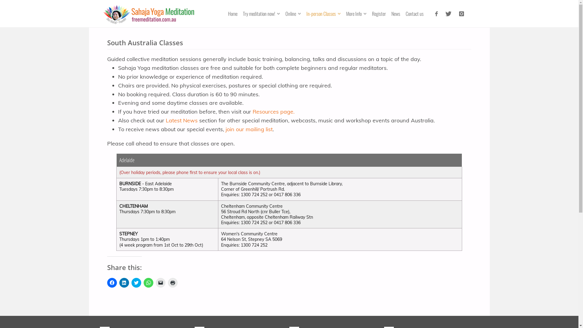 The height and width of the screenshot is (328, 583). I want to click on More Info, so click(359, 14).